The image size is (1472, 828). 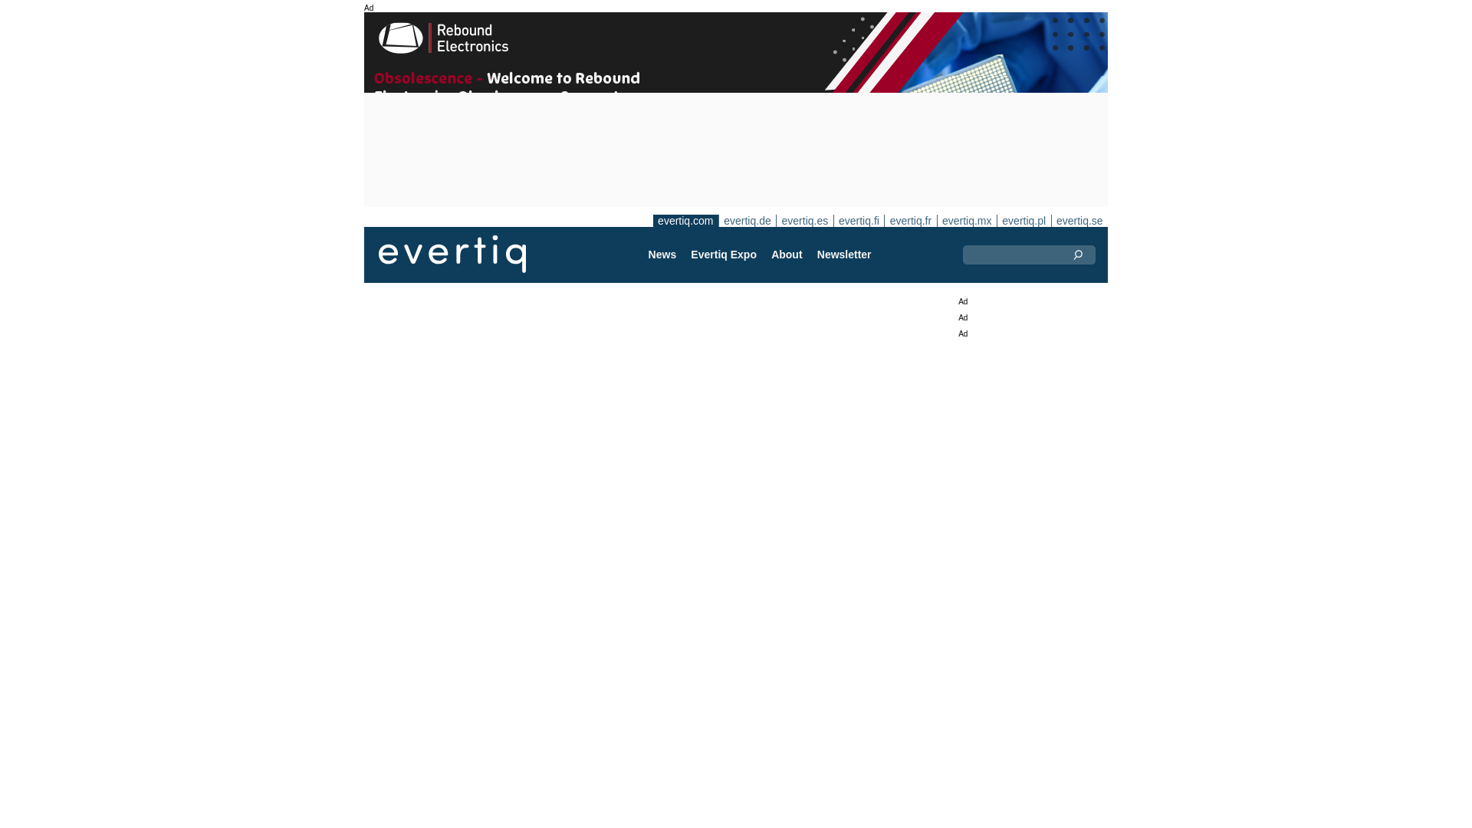 I want to click on evertiq.com, so click(x=685, y=220).